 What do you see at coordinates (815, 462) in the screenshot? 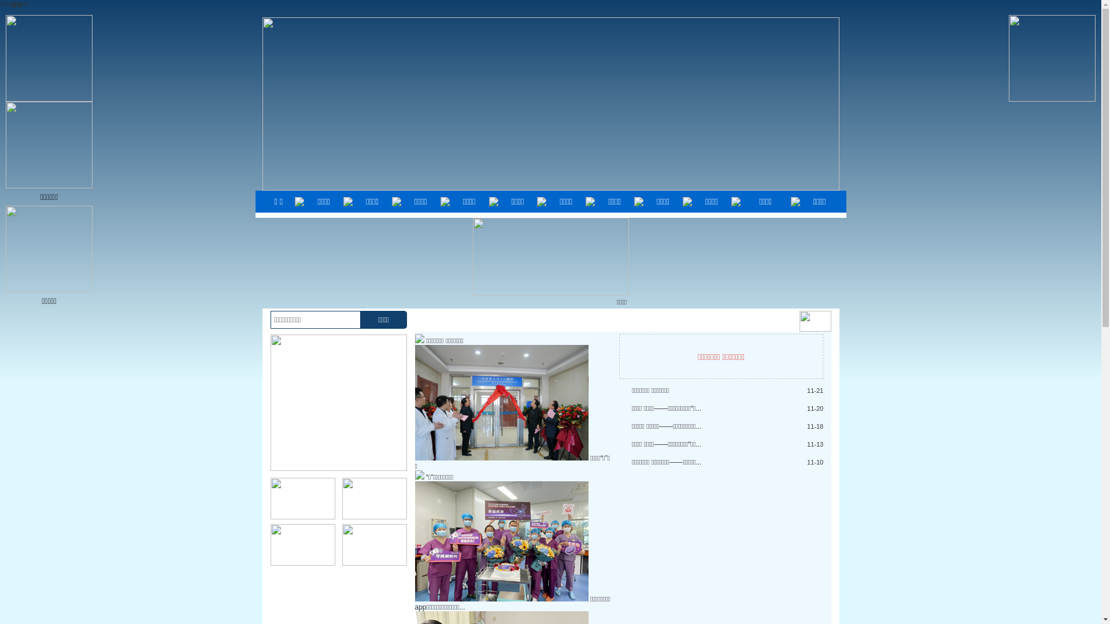
I see `11-10` at bounding box center [815, 462].